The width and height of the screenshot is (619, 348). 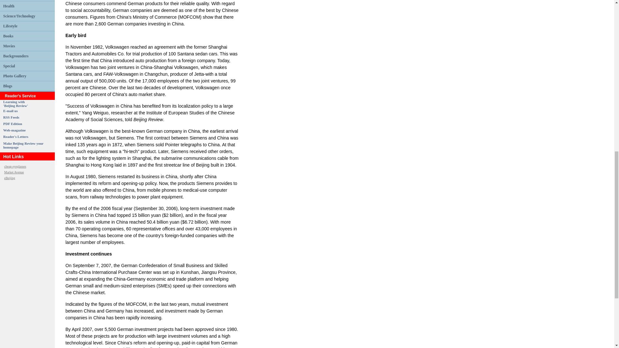 What do you see at coordinates (11, 117) in the screenshot?
I see `Books` at bounding box center [11, 117].